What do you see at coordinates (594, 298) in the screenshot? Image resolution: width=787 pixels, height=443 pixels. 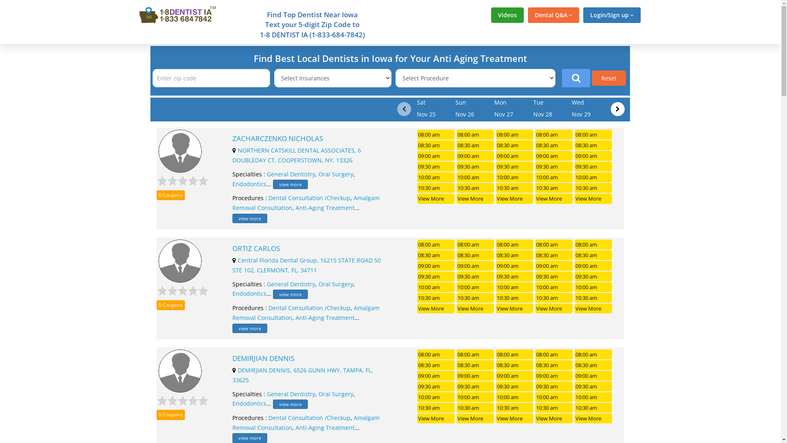 I see `10:30 am` at bounding box center [594, 298].